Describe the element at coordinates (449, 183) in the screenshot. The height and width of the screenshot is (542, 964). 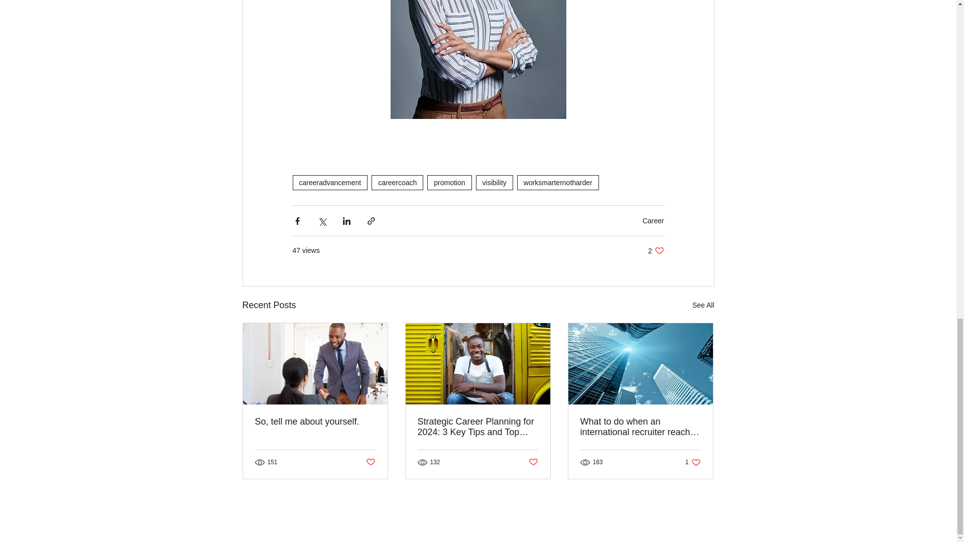
I see `promotion` at that location.